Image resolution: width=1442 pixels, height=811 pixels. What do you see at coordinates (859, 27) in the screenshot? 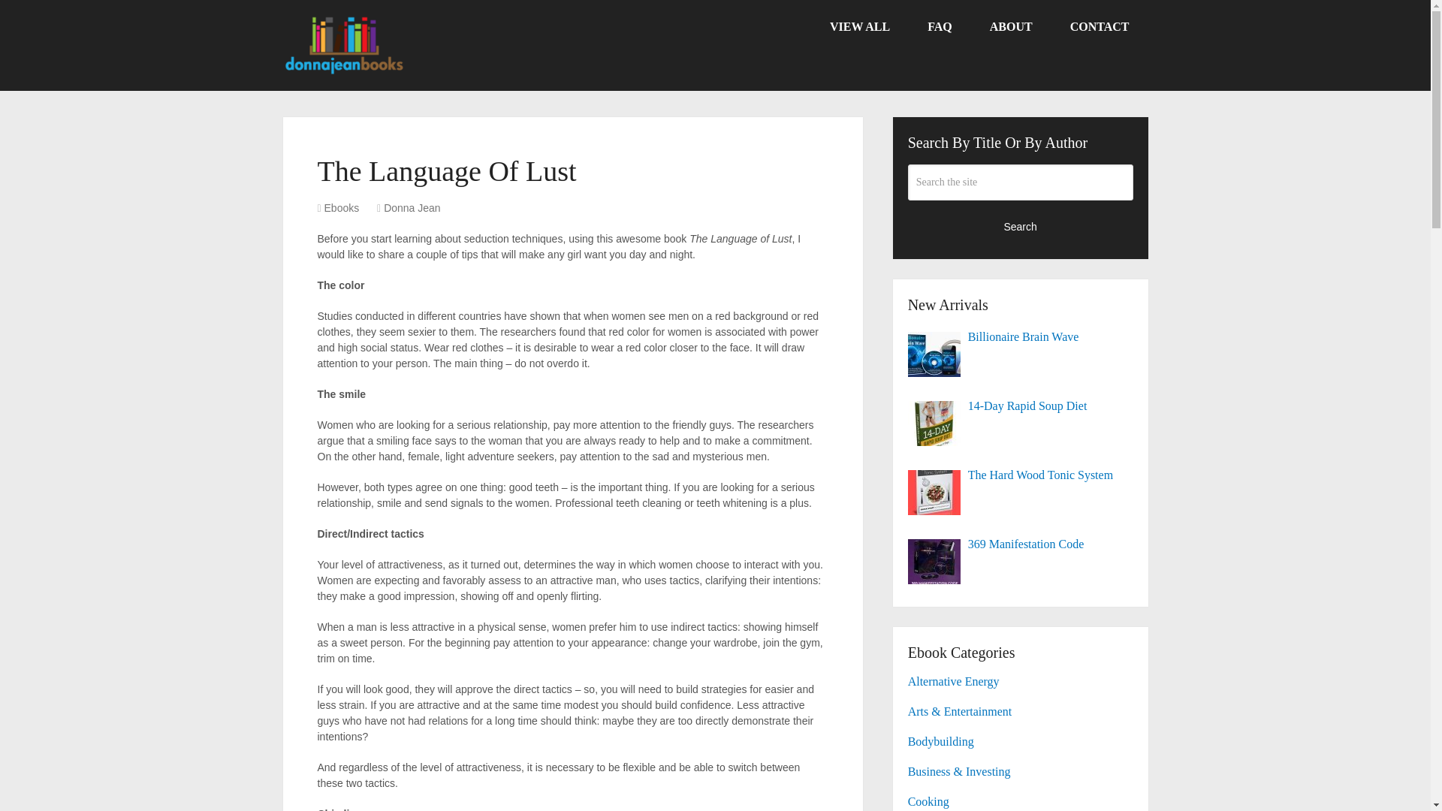
I see `VIEW ALL` at bounding box center [859, 27].